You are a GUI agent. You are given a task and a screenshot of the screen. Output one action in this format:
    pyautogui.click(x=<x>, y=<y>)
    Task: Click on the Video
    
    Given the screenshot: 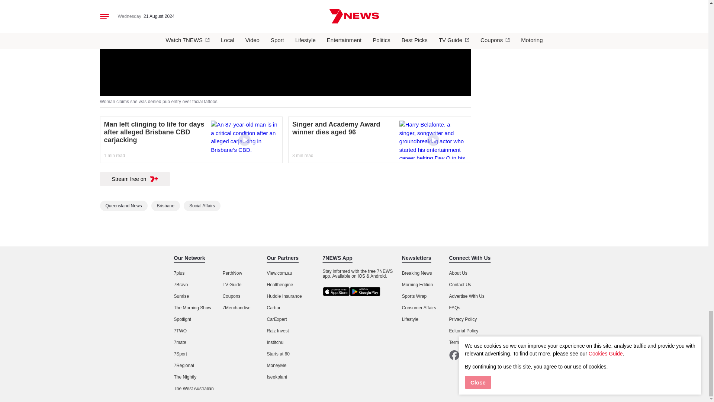 What is the action you would take?
    pyautogui.click(x=433, y=140)
    